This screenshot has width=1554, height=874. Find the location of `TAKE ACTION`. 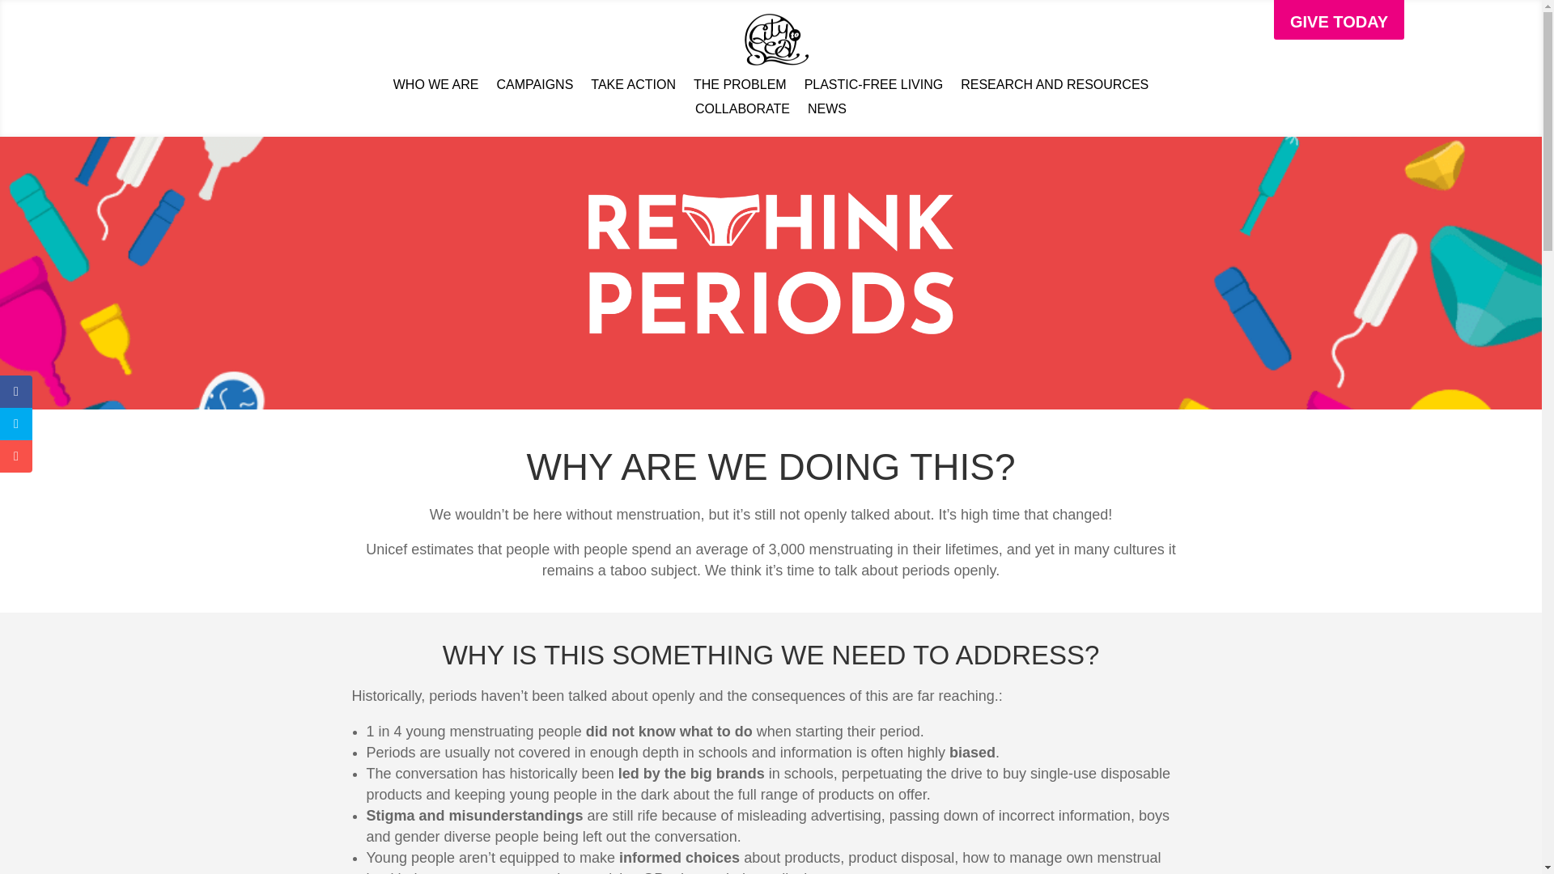

TAKE ACTION is located at coordinates (633, 87).